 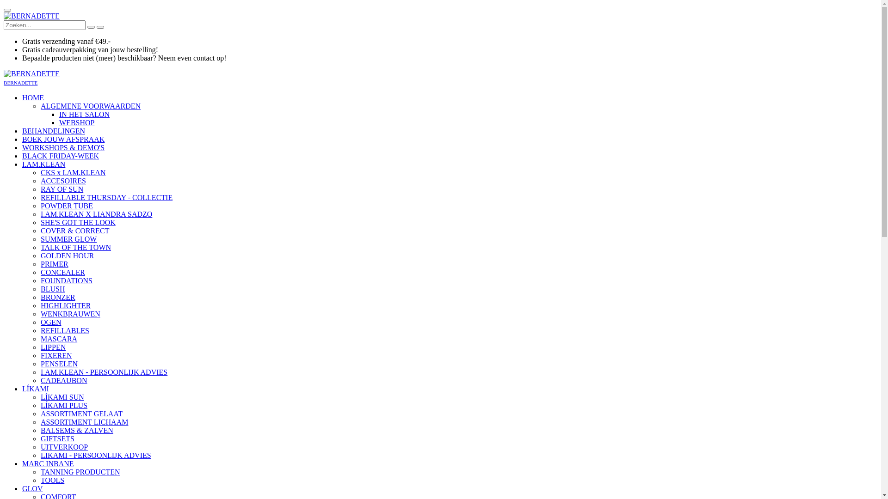 I want to click on COVER & CORRECT, so click(x=75, y=231).